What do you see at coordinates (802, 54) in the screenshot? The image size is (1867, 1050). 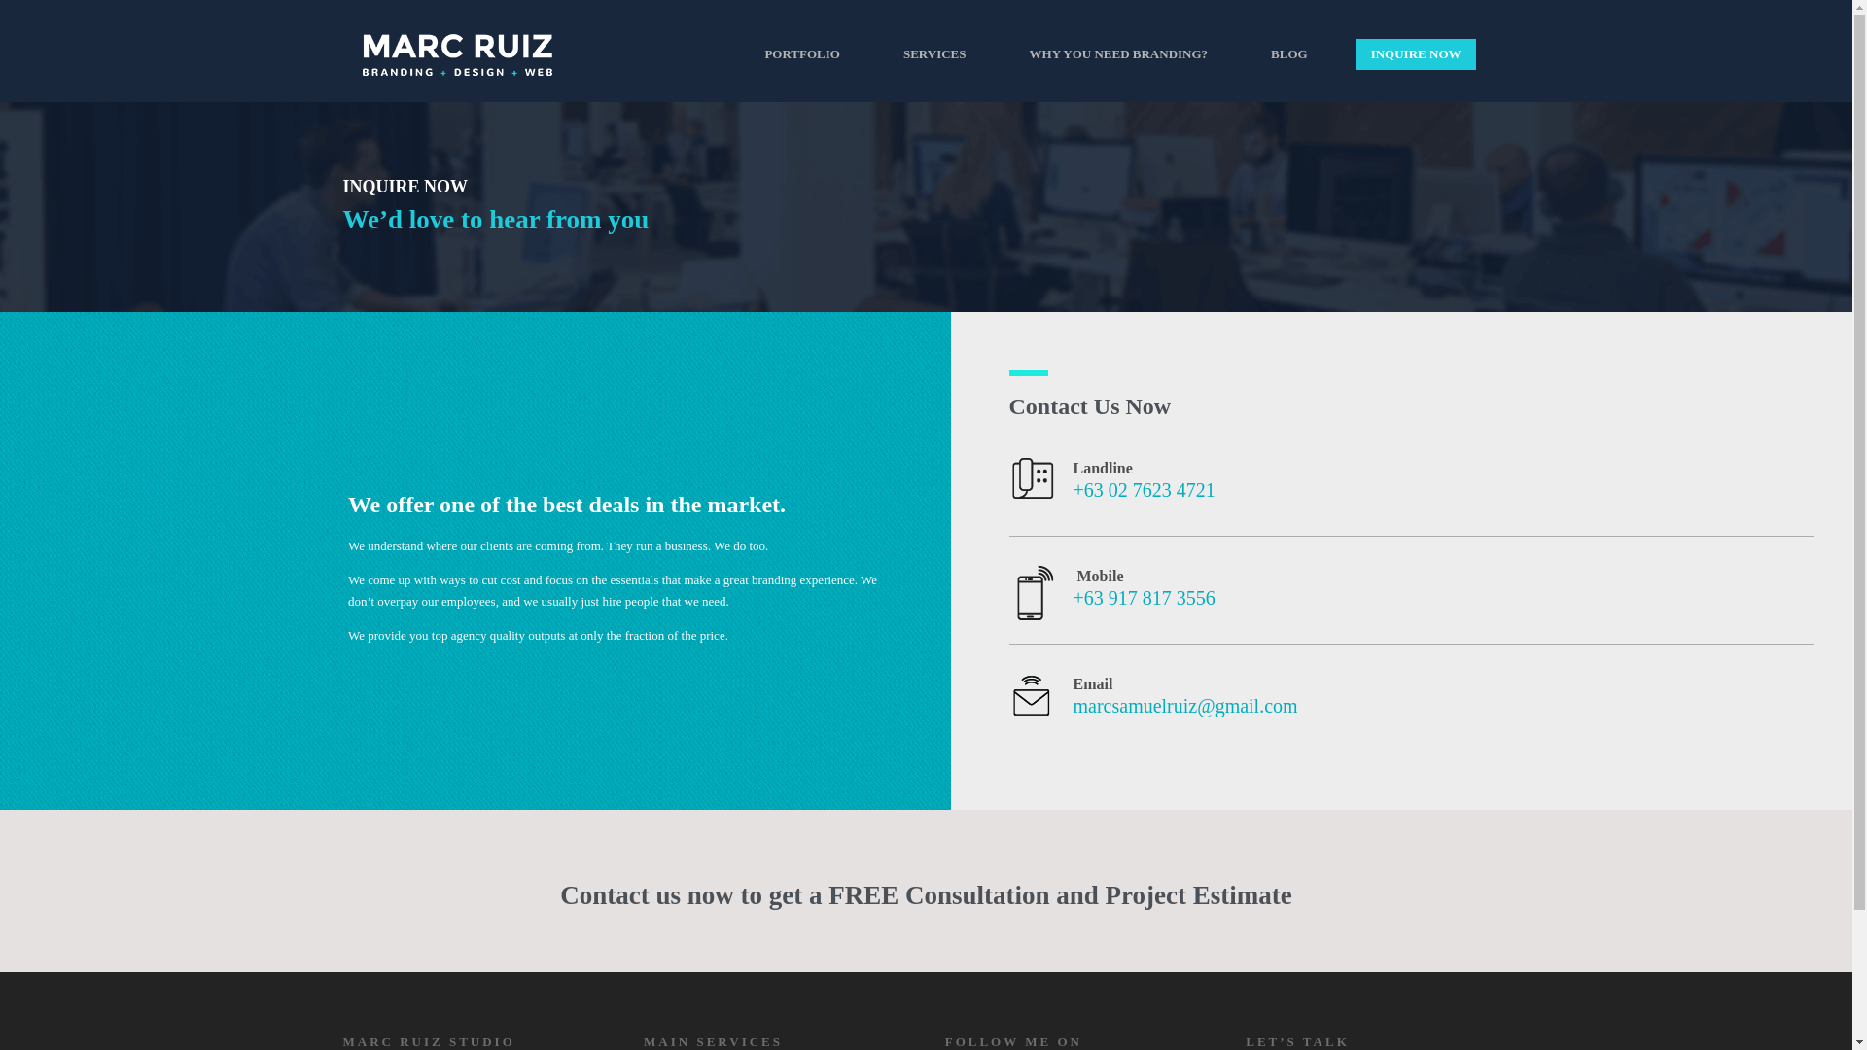 I see `PORTFOLIO` at bounding box center [802, 54].